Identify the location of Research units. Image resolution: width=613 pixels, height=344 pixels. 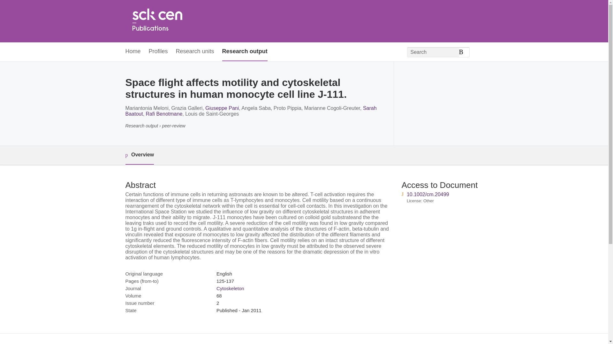
(195, 52).